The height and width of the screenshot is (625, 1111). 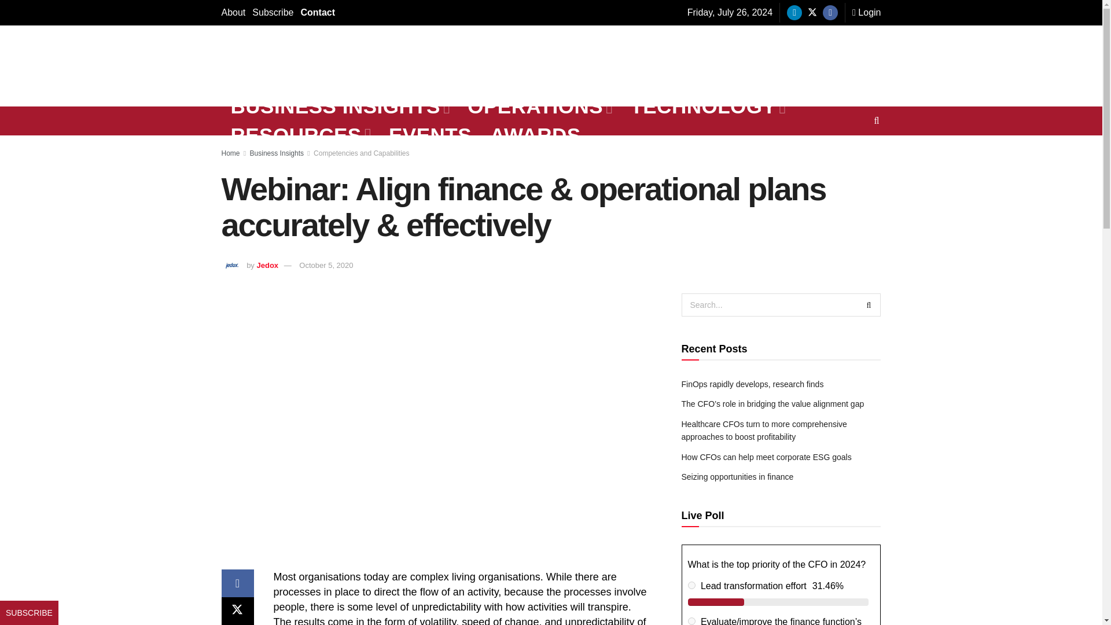 I want to click on 42, so click(x=691, y=586).